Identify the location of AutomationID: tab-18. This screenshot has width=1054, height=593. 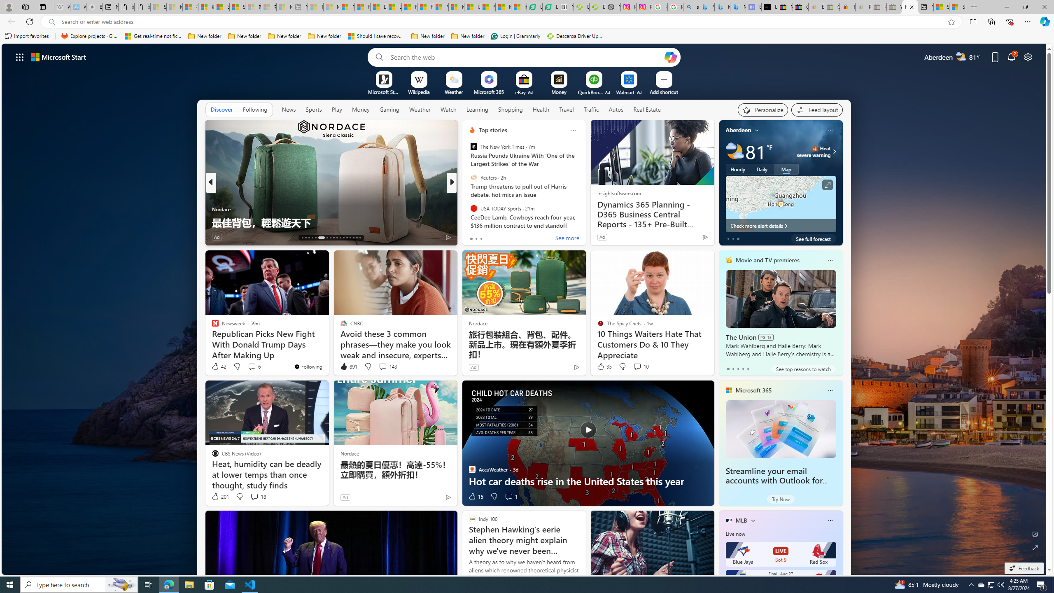
(321, 238).